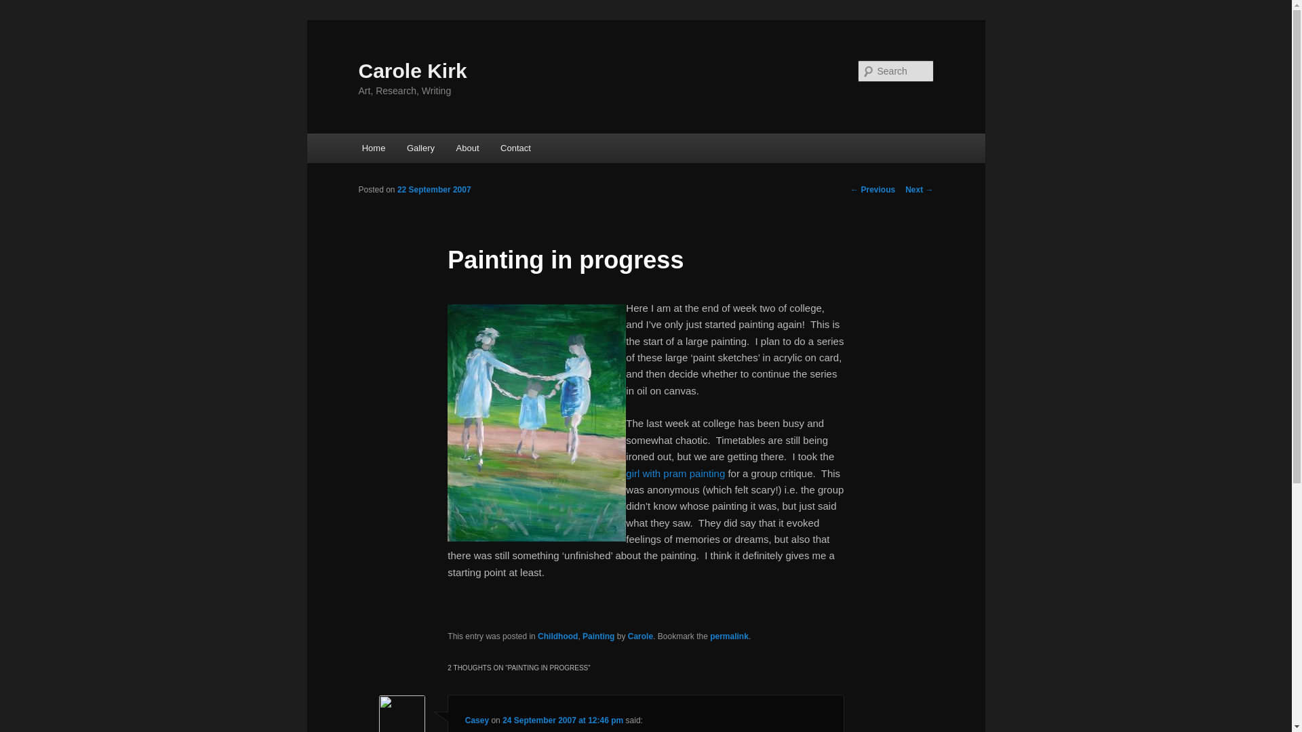 The height and width of the screenshot is (732, 1302). What do you see at coordinates (515, 148) in the screenshot?
I see `Contact` at bounding box center [515, 148].